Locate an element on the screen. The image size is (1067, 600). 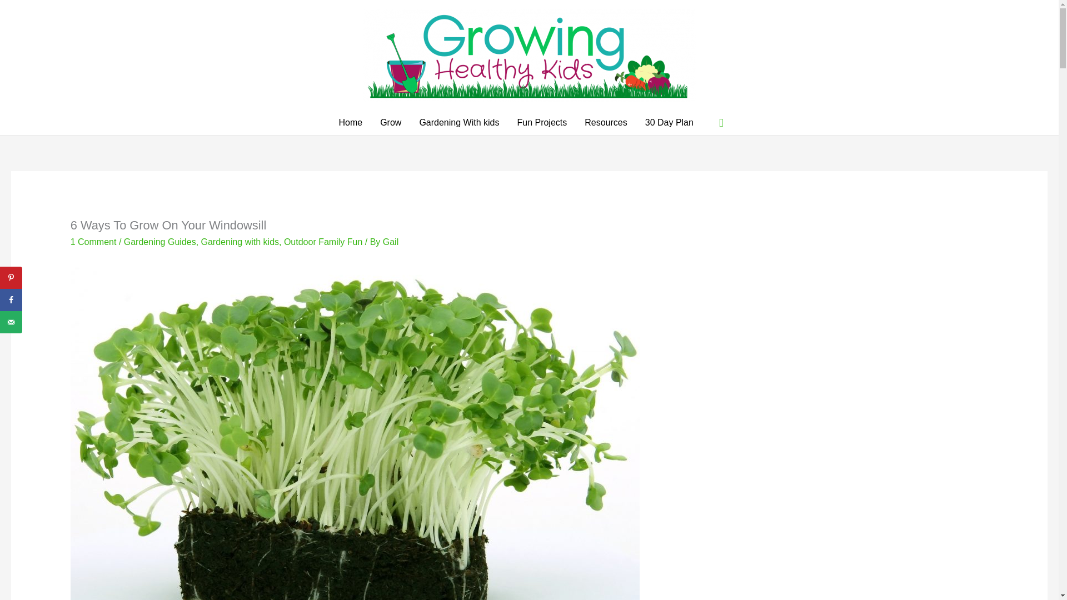
Share on Facebook is located at coordinates (11, 300).